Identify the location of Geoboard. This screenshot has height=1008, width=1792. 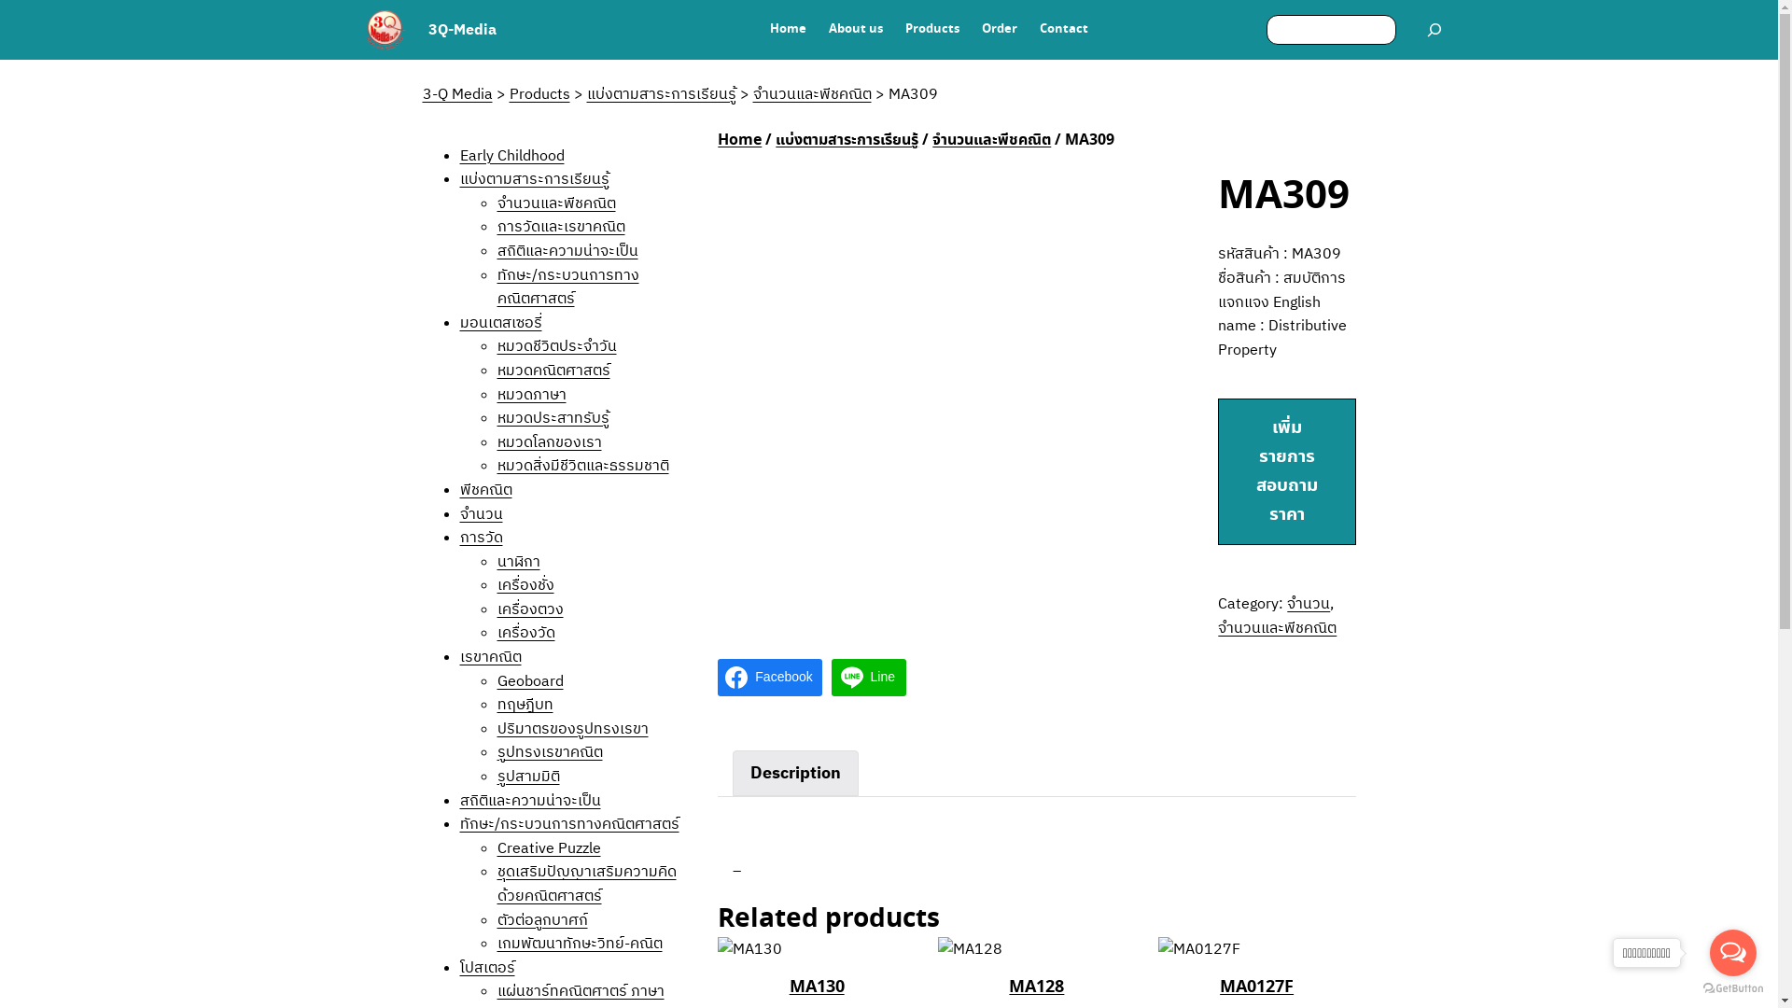
(530, 680).